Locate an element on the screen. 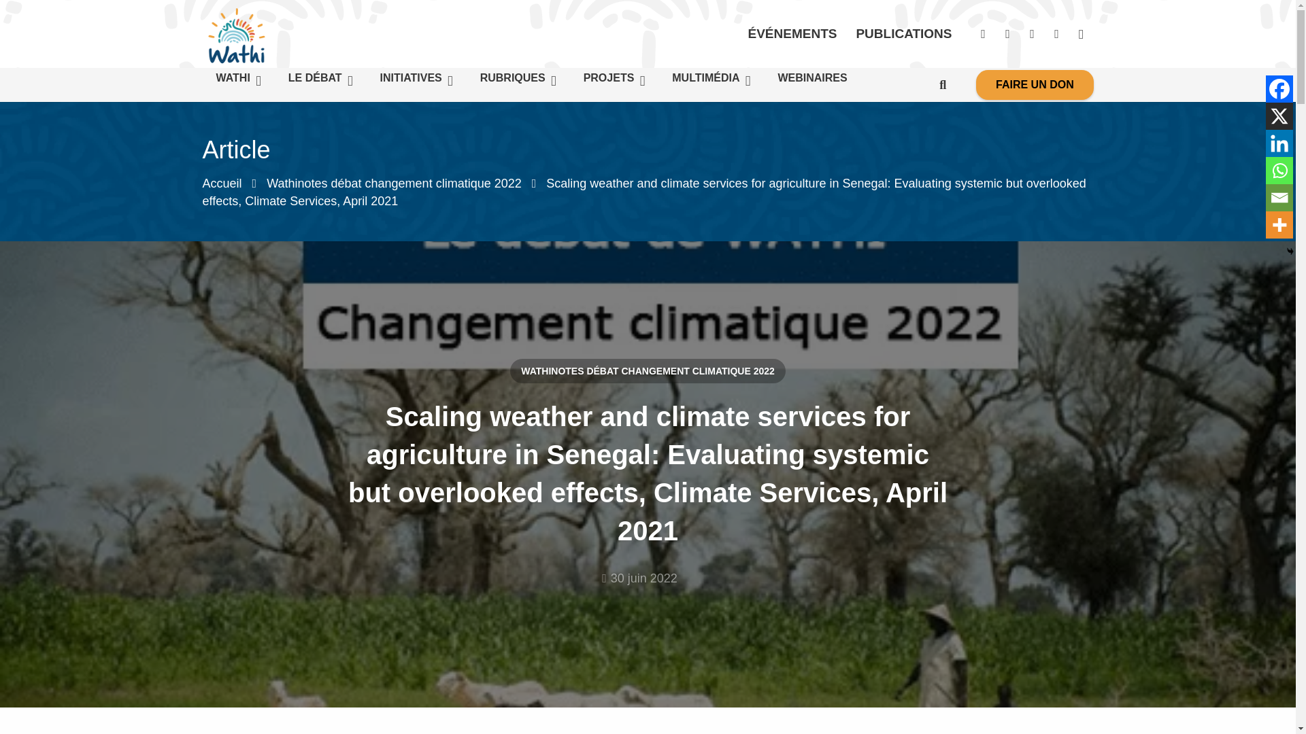 The height and width of the screenshot is (734, 1306). PUBLICATIONS is located at coordinates (903, 34).